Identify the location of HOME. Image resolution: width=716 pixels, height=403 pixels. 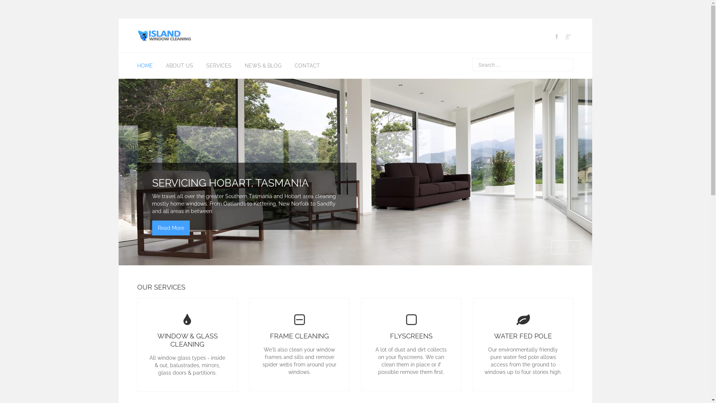
(147, 66).